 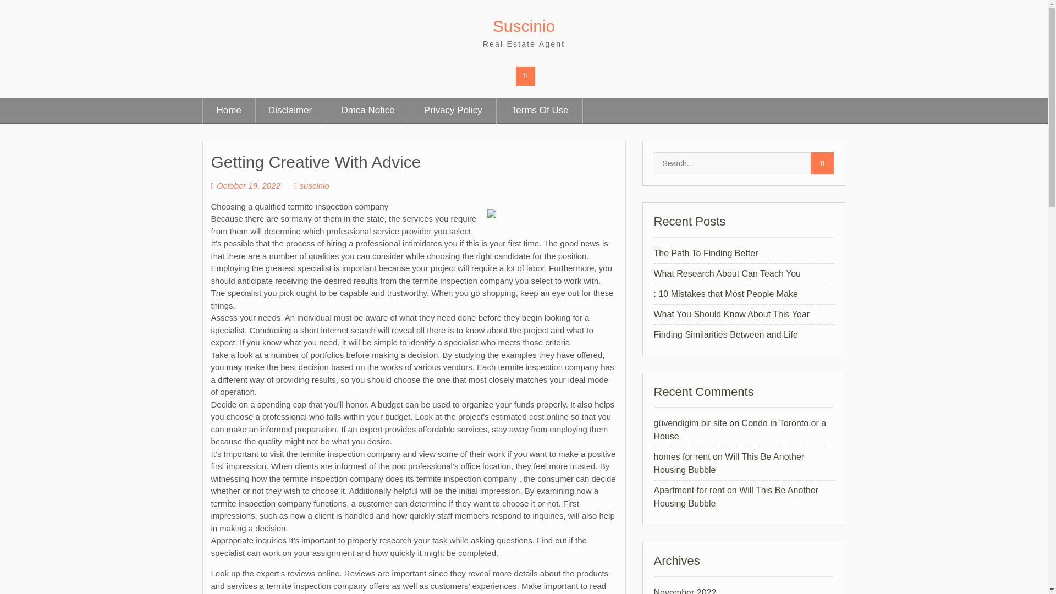 I want to click on Suscinio, so click(x=524, y=26).